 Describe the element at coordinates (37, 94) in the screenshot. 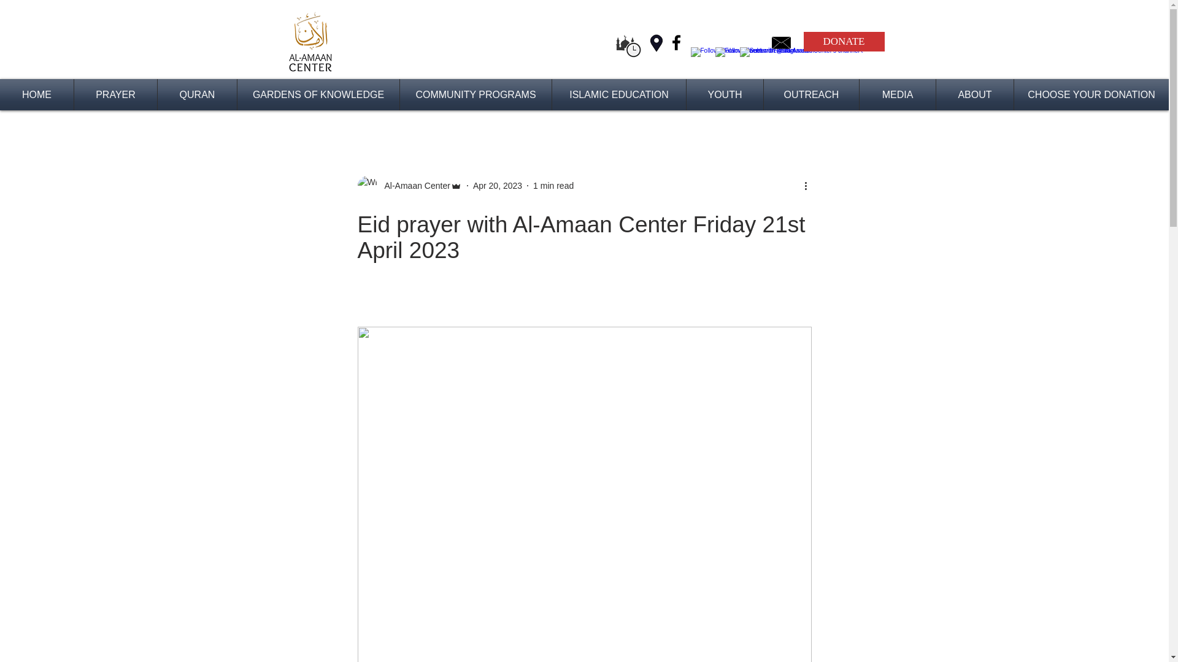

I see `HOME` at that location.